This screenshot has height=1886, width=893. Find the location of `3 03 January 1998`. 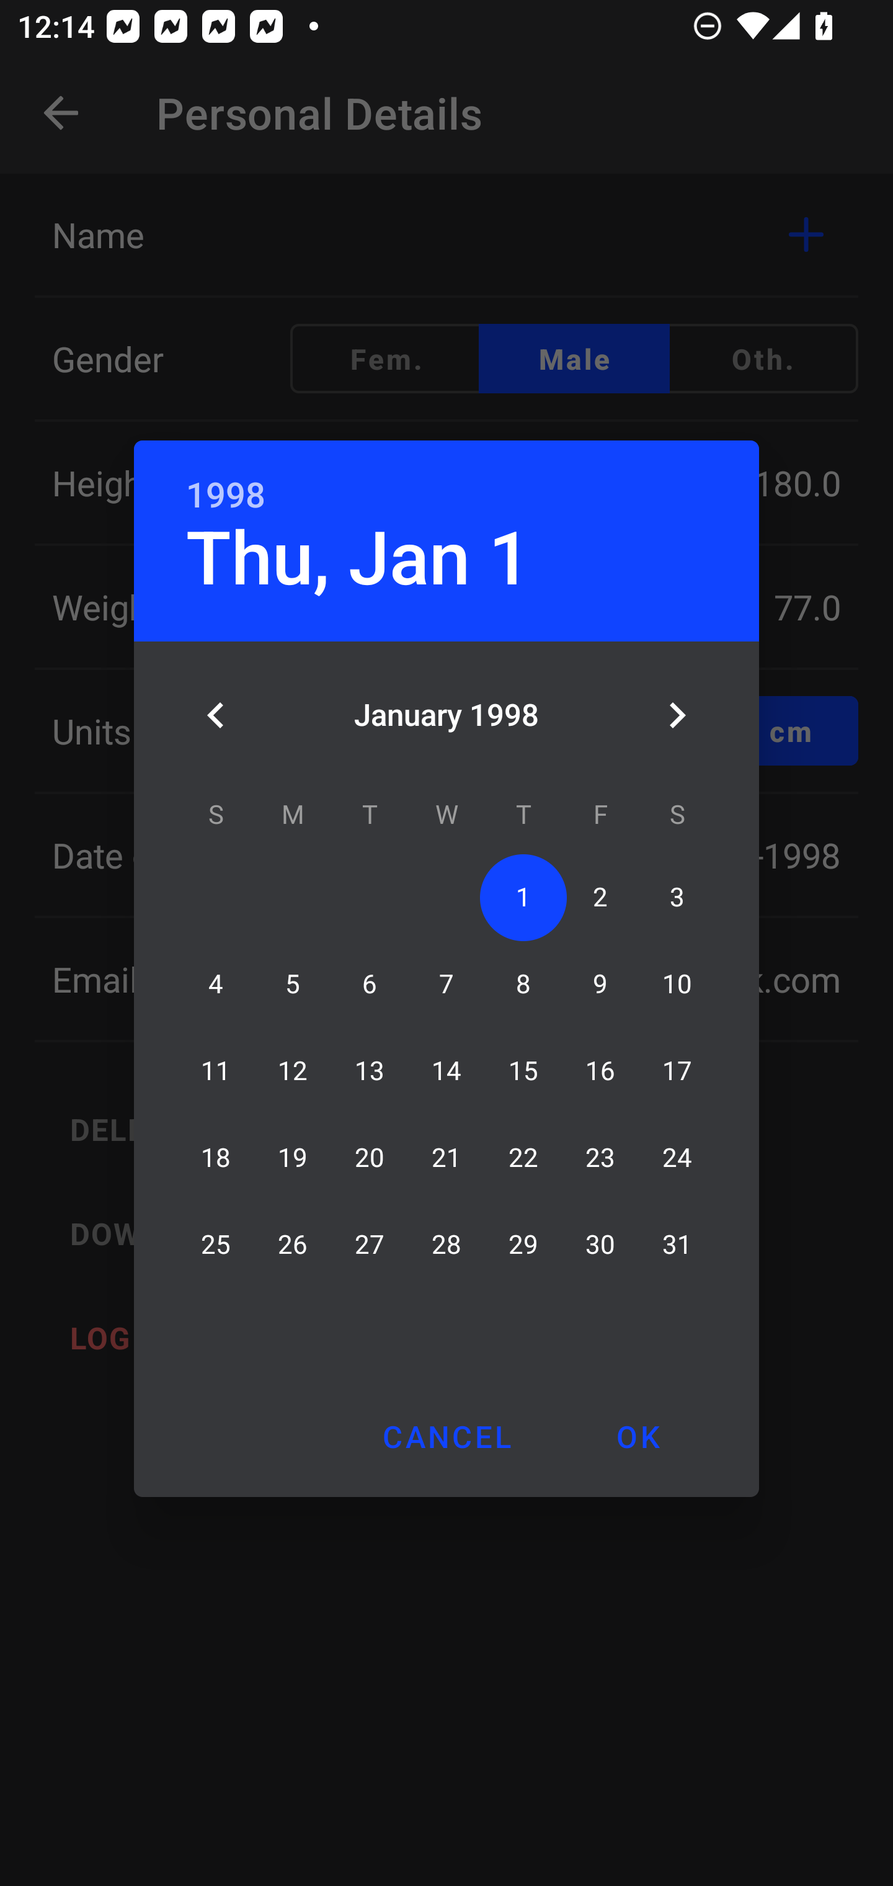

3 03 January 1998 is located at coordinates (677, 897).